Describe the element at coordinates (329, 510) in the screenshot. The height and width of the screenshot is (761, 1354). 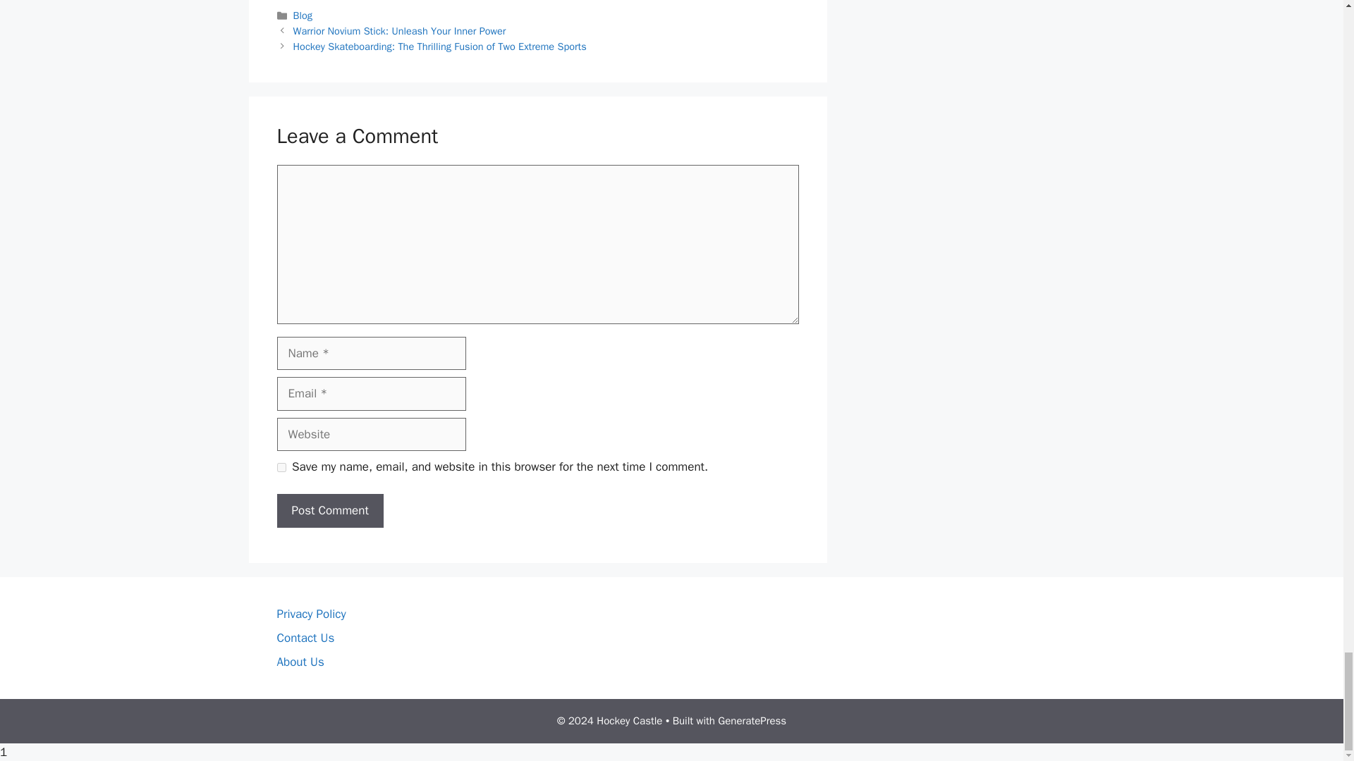
I see `Post Comment` at that location.